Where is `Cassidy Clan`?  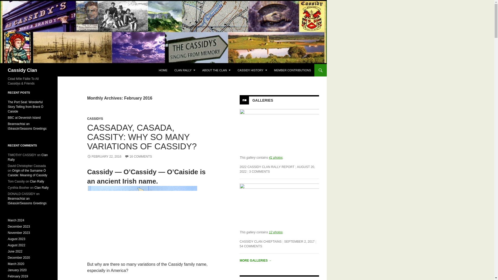 Cassidy Clan is located at coordinates (22, 70).